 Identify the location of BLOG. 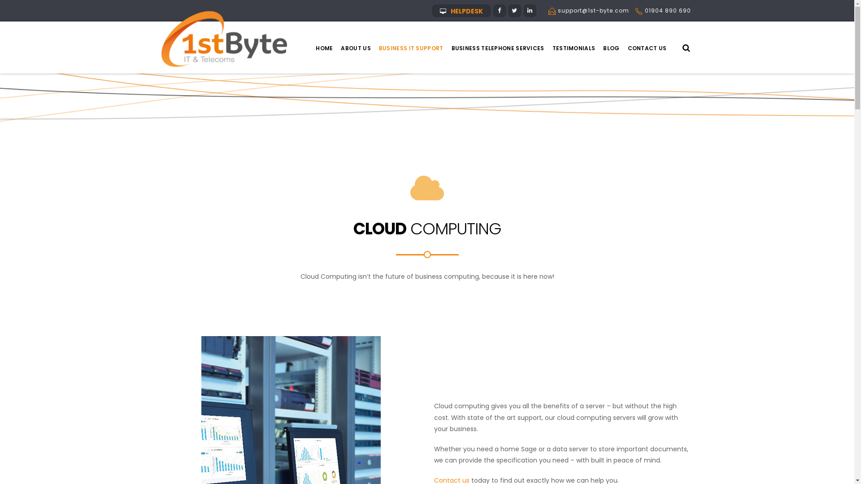
(611, 48).